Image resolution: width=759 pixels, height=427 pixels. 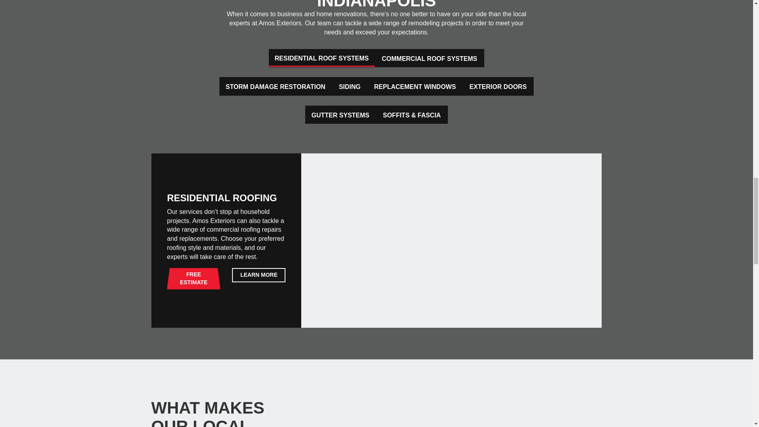 I want to click on FREE ESTIMATE, so click(x=193, y=279).